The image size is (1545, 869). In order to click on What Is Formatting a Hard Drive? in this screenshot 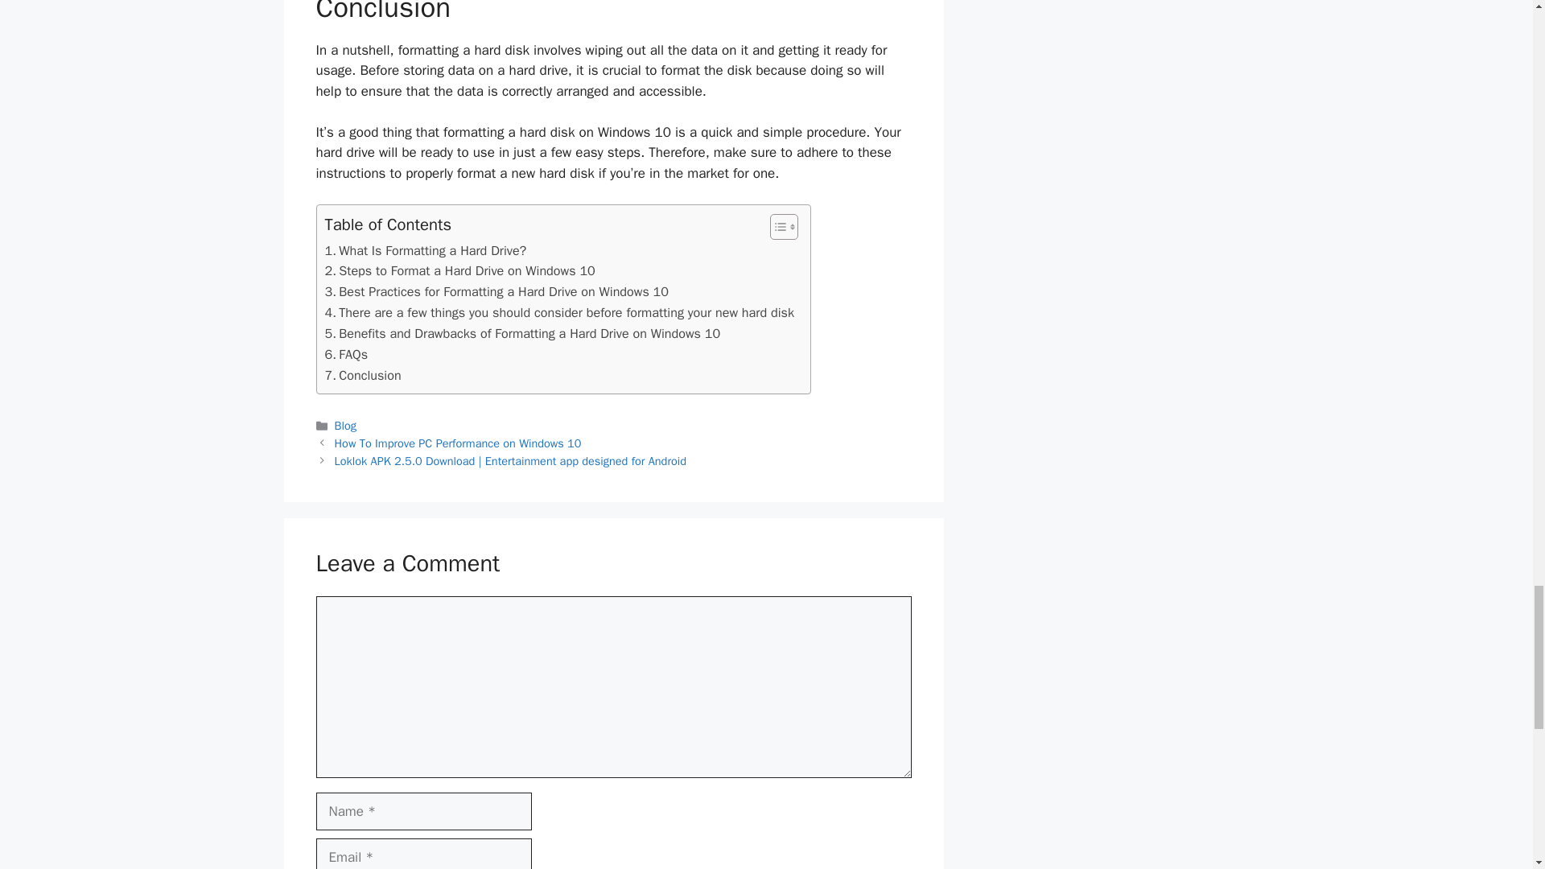, I will do `click(425, 251)`.